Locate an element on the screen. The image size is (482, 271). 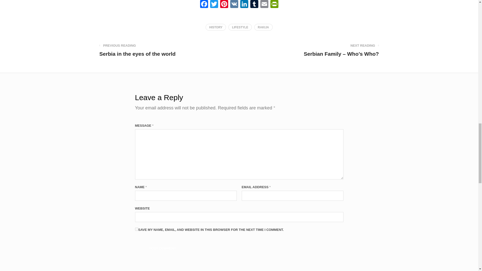
Tumblr is located at coordinates (254, 5).